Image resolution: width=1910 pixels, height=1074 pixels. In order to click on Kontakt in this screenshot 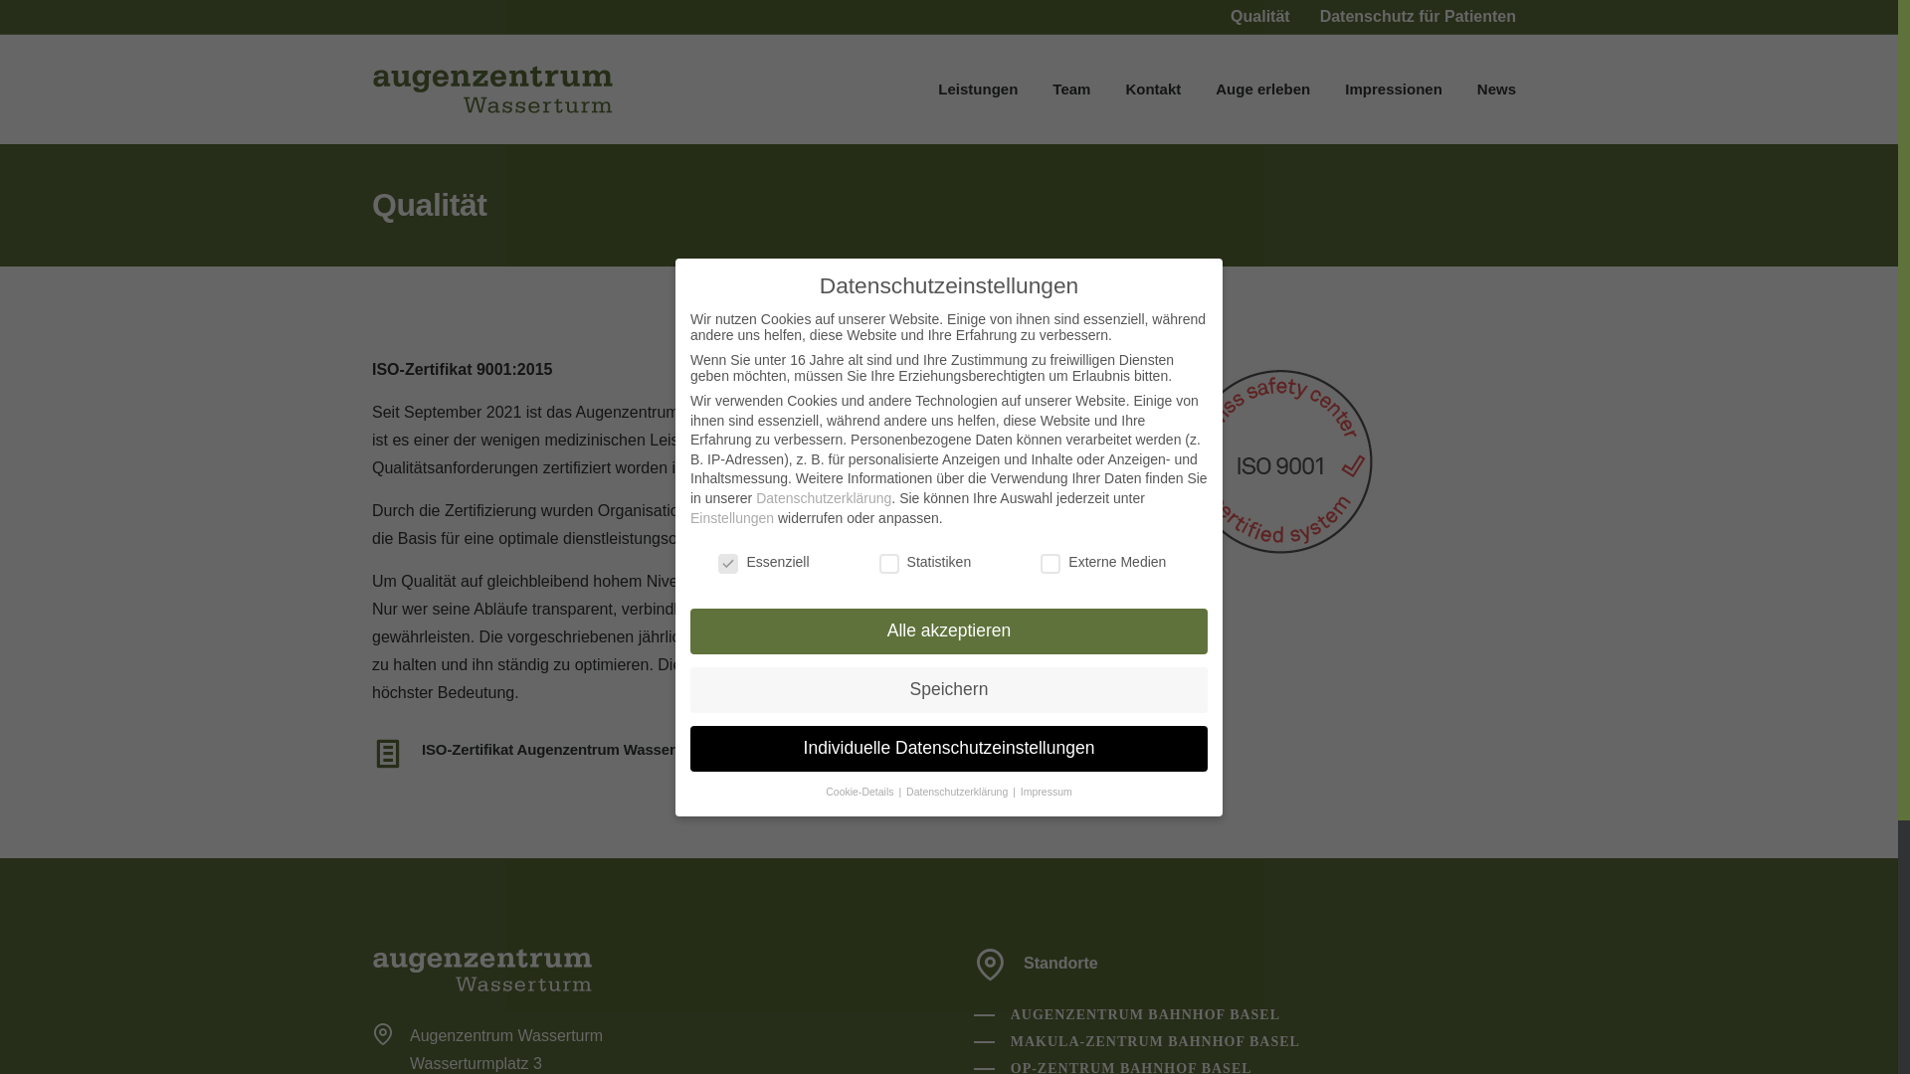, I will do `click(1153, 89)`.